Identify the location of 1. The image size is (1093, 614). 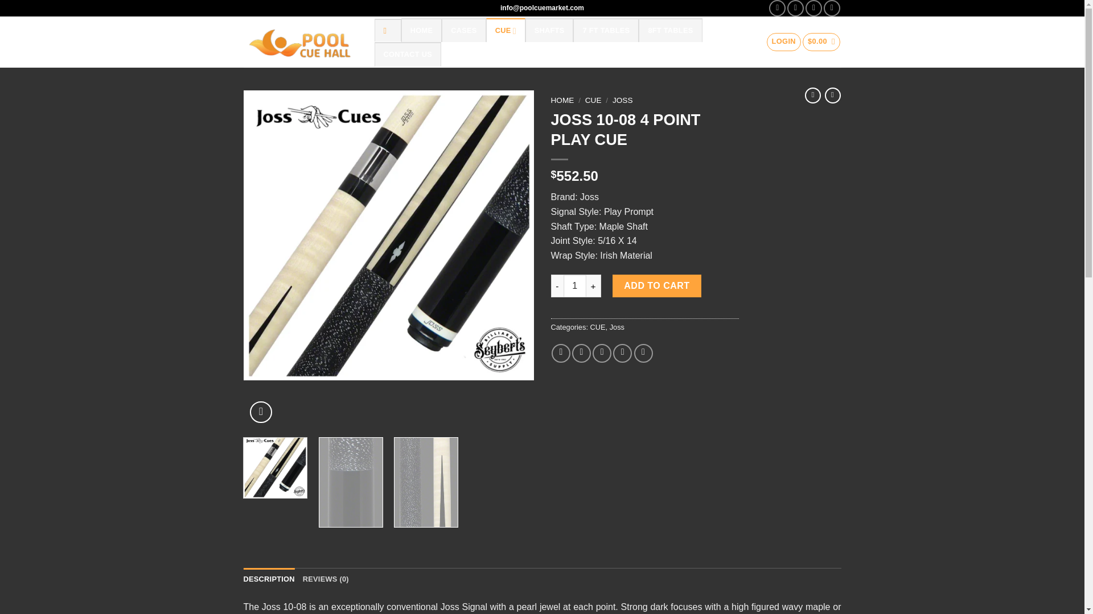
(575, 285).